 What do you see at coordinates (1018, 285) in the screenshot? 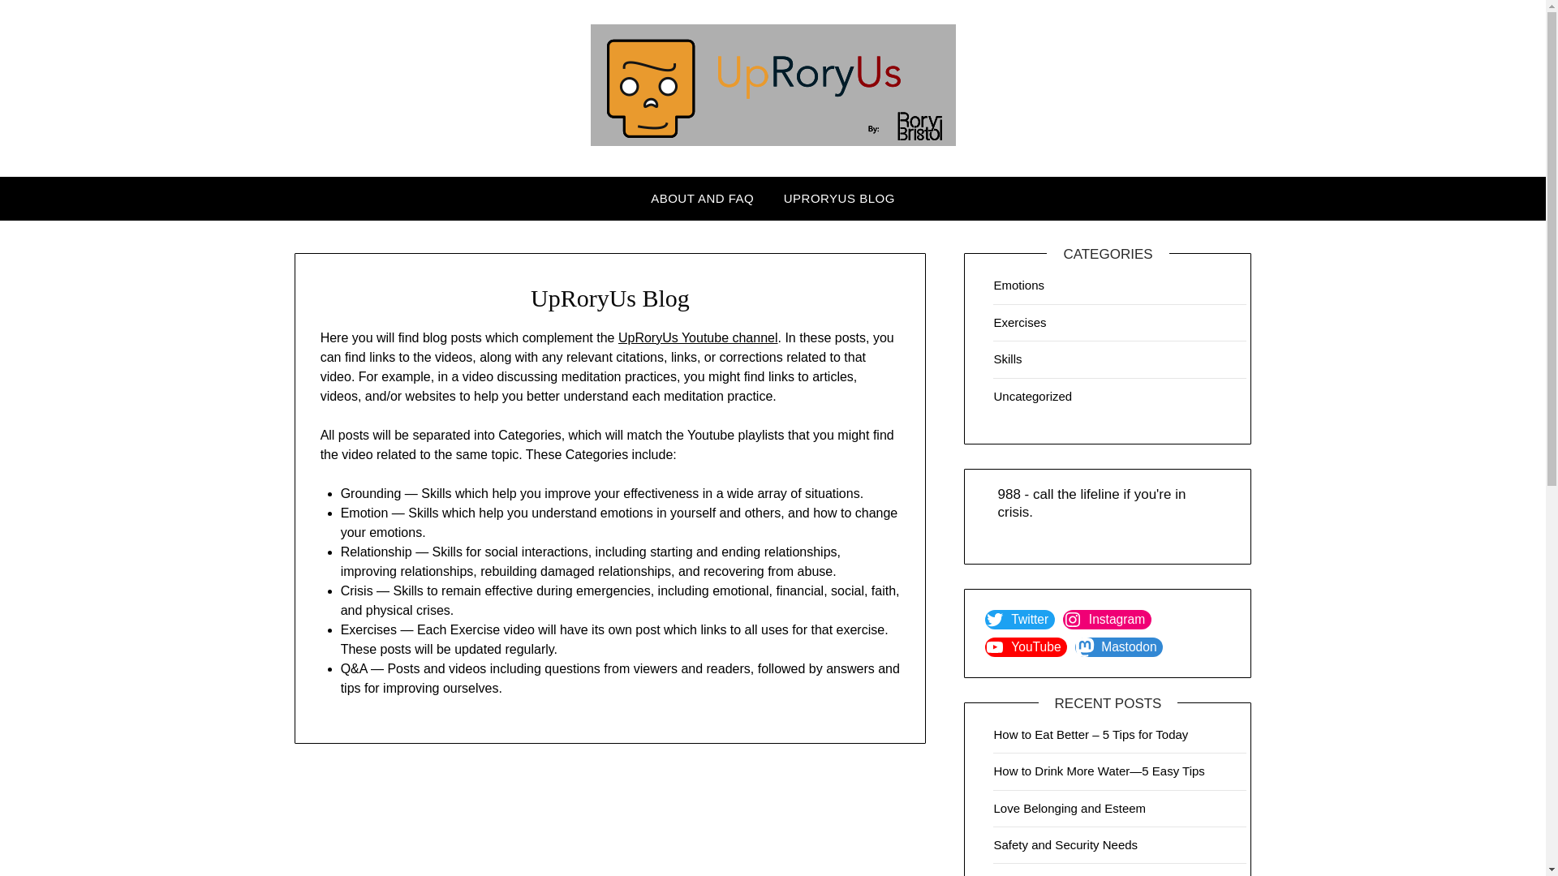
I see `Emotions` at bounding box center [1018, 285].